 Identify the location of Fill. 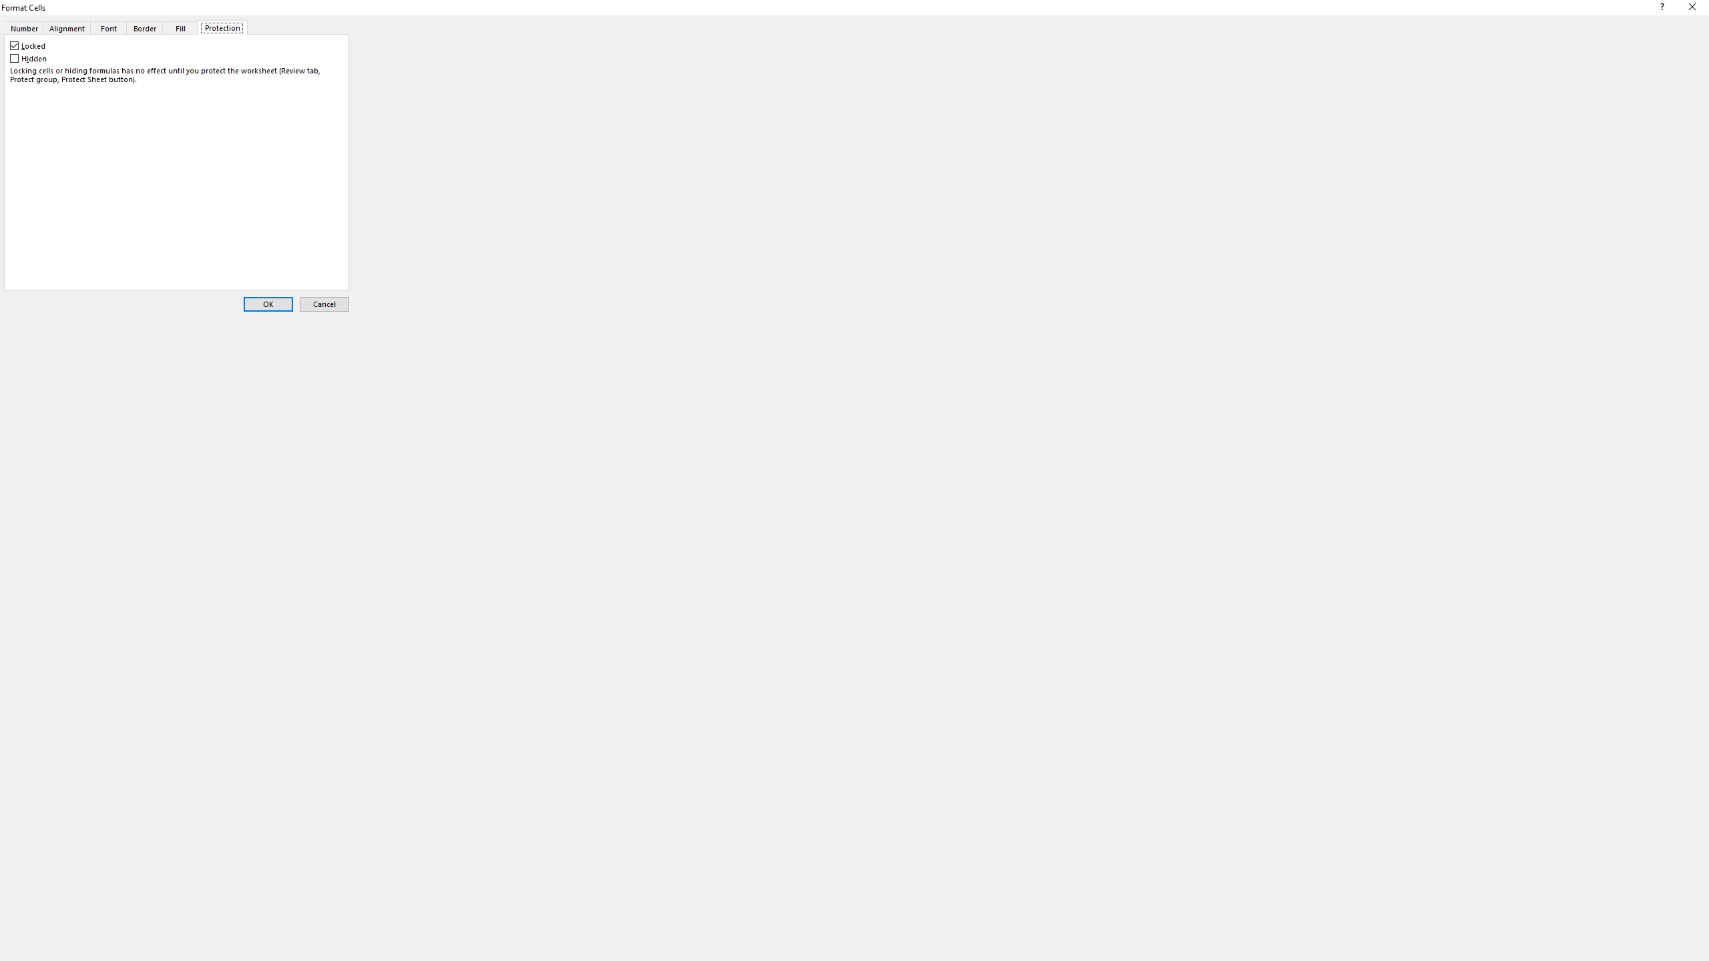
(180, 27).